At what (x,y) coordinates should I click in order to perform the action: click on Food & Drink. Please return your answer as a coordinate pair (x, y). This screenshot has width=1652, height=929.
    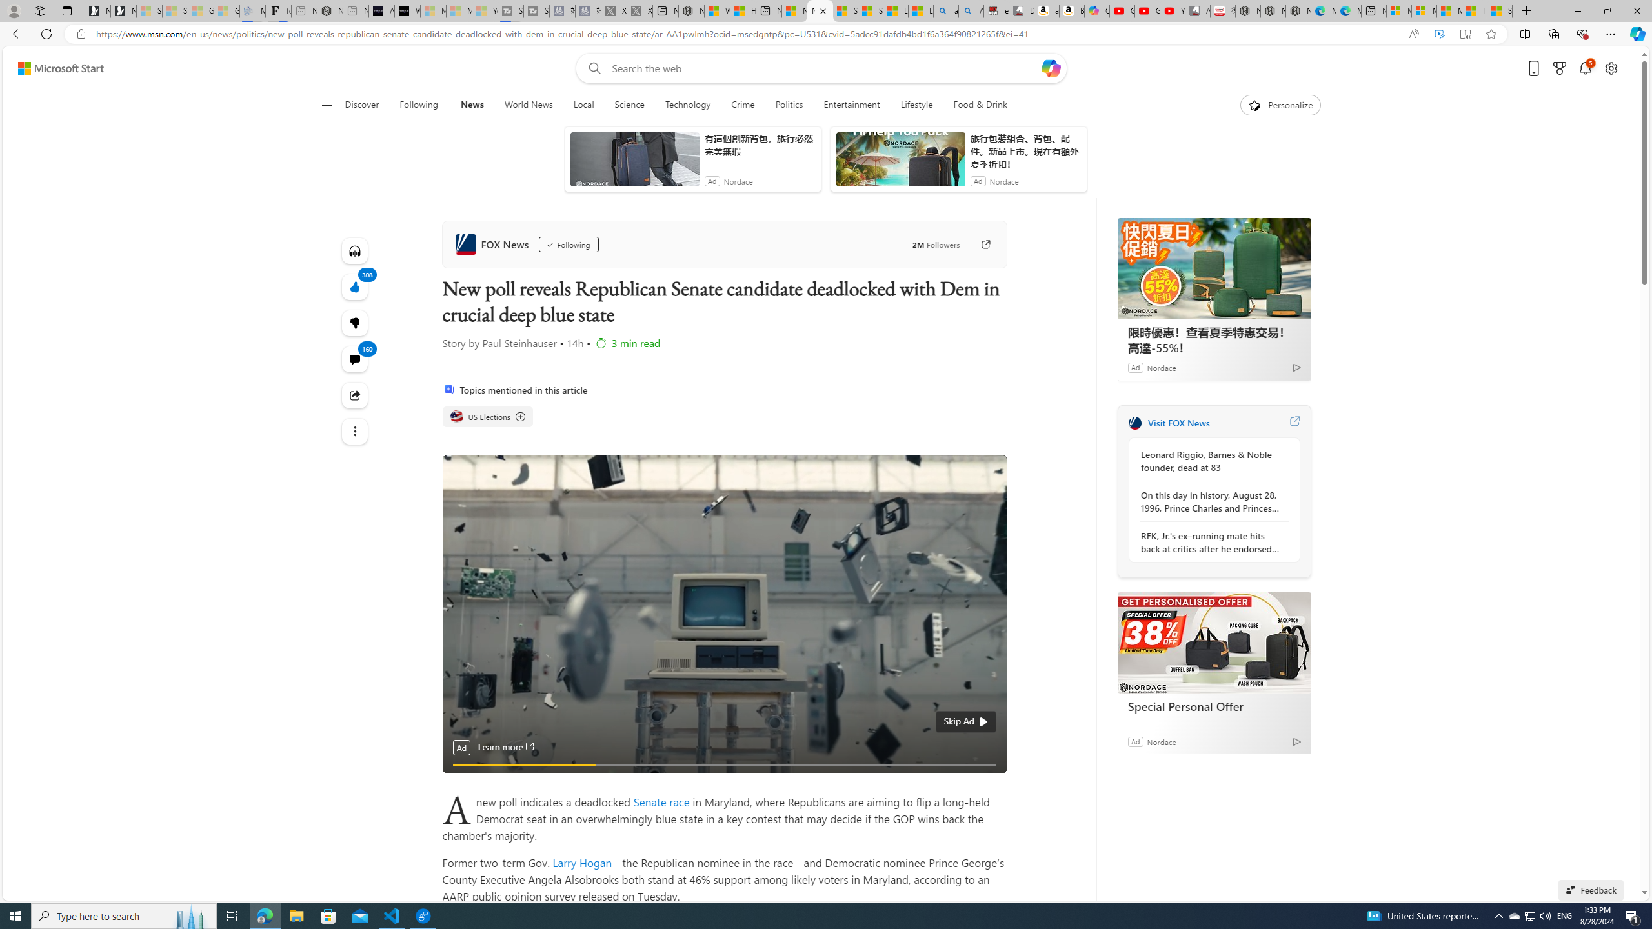
    Looking at the image, I should click on (975, 105).